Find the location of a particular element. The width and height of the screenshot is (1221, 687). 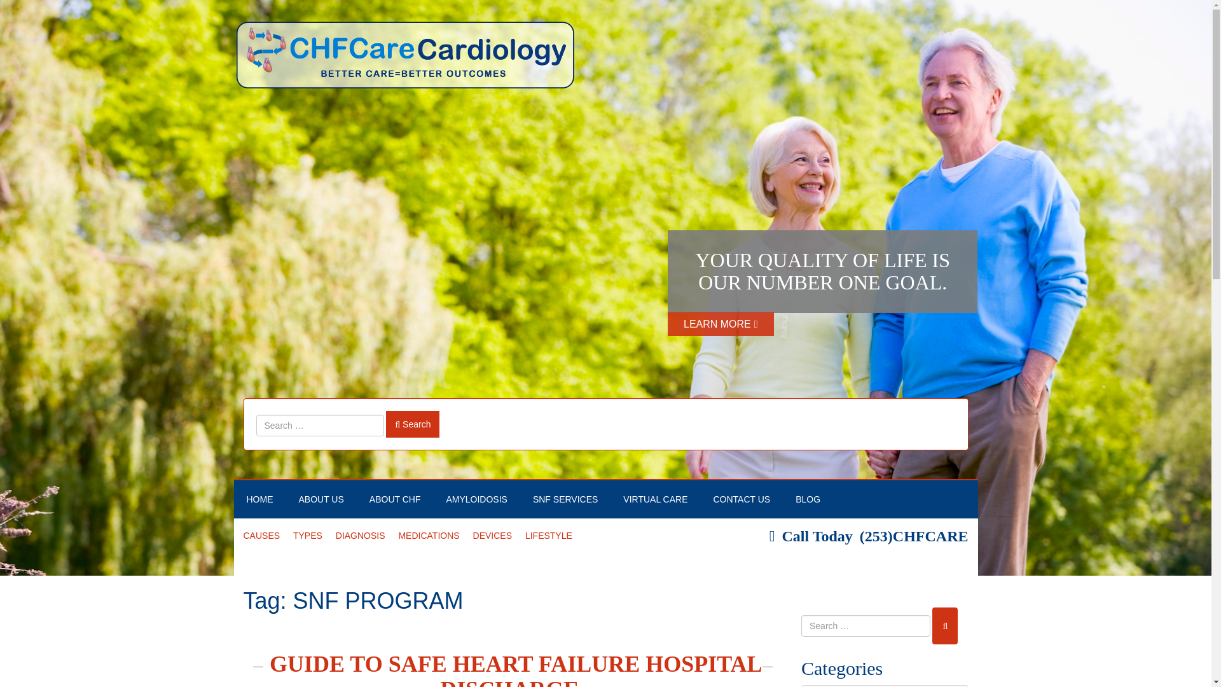

ABOUT CHF is located at coordinates (394, 499).